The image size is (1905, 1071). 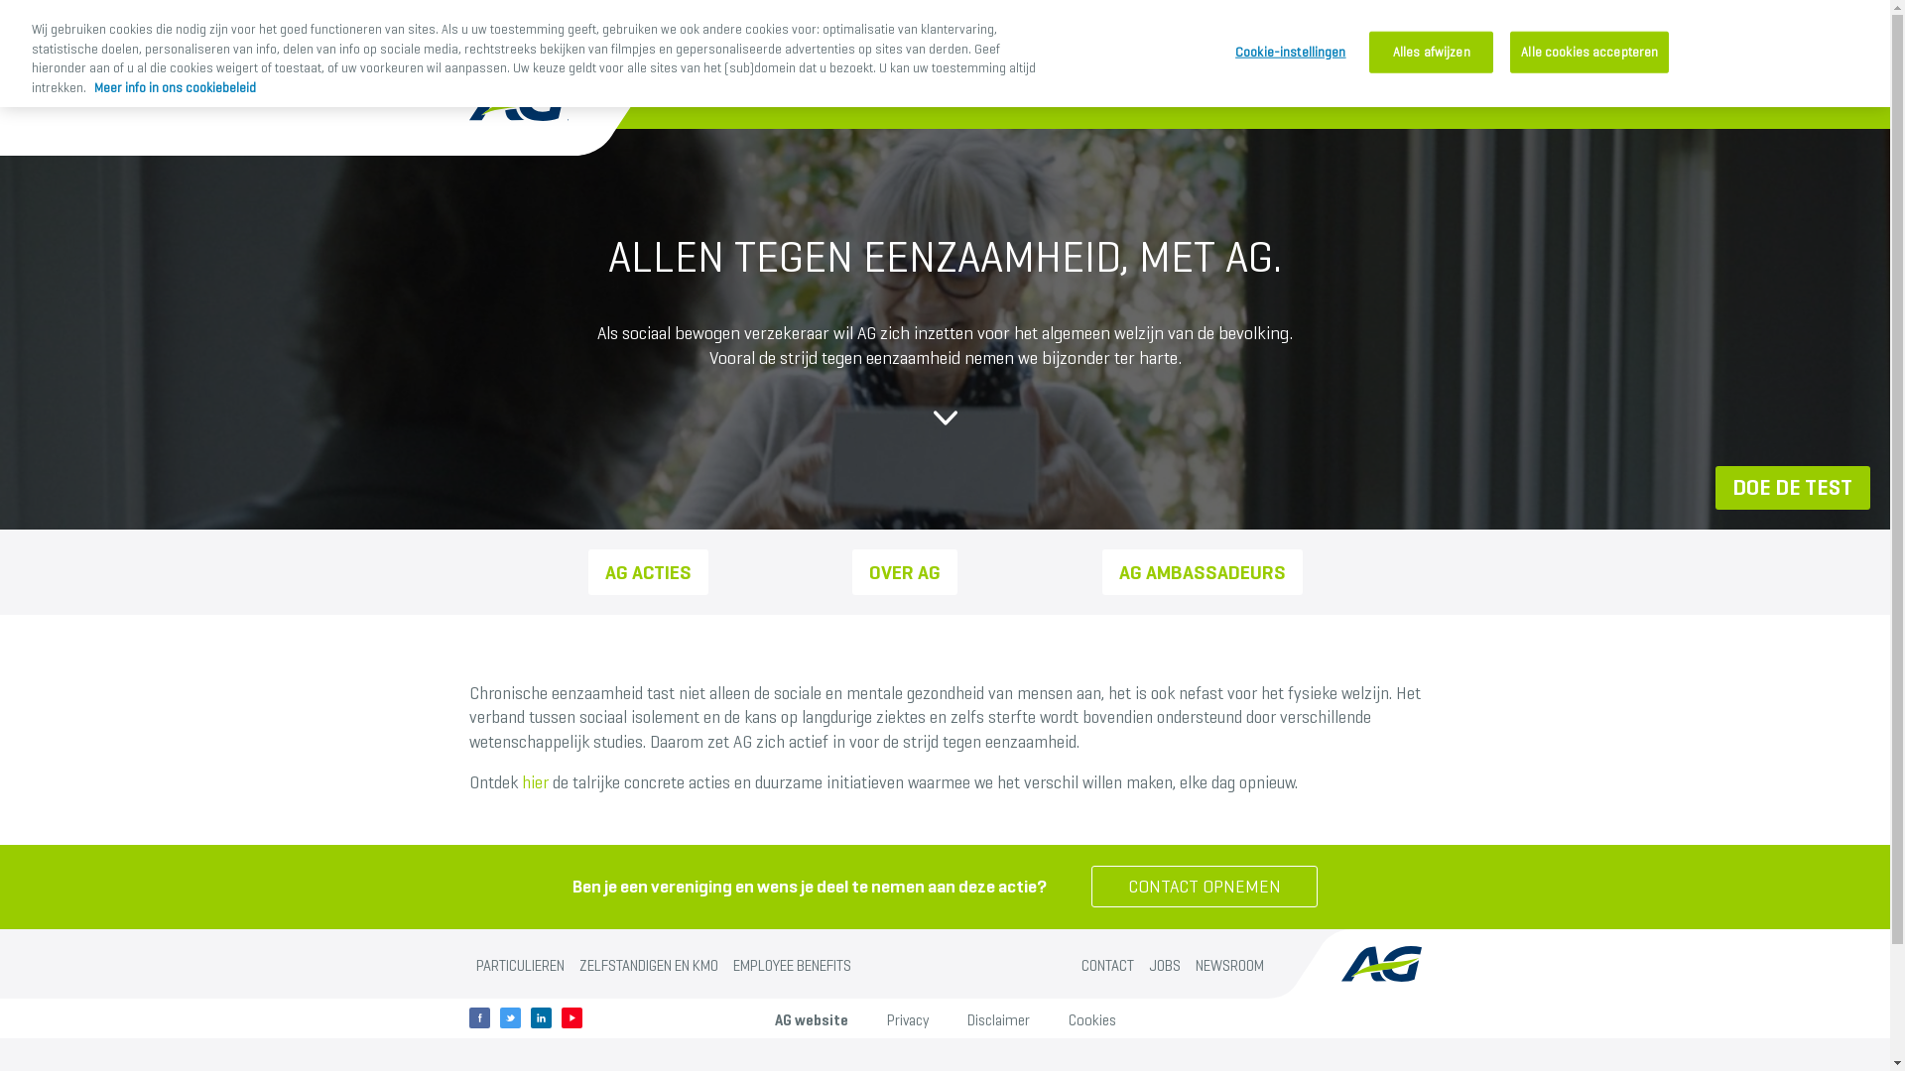 What do you see at coordinates (647, 572) in the screenshot?
I see `AG ACTIES` at bounding box center [647, 572].